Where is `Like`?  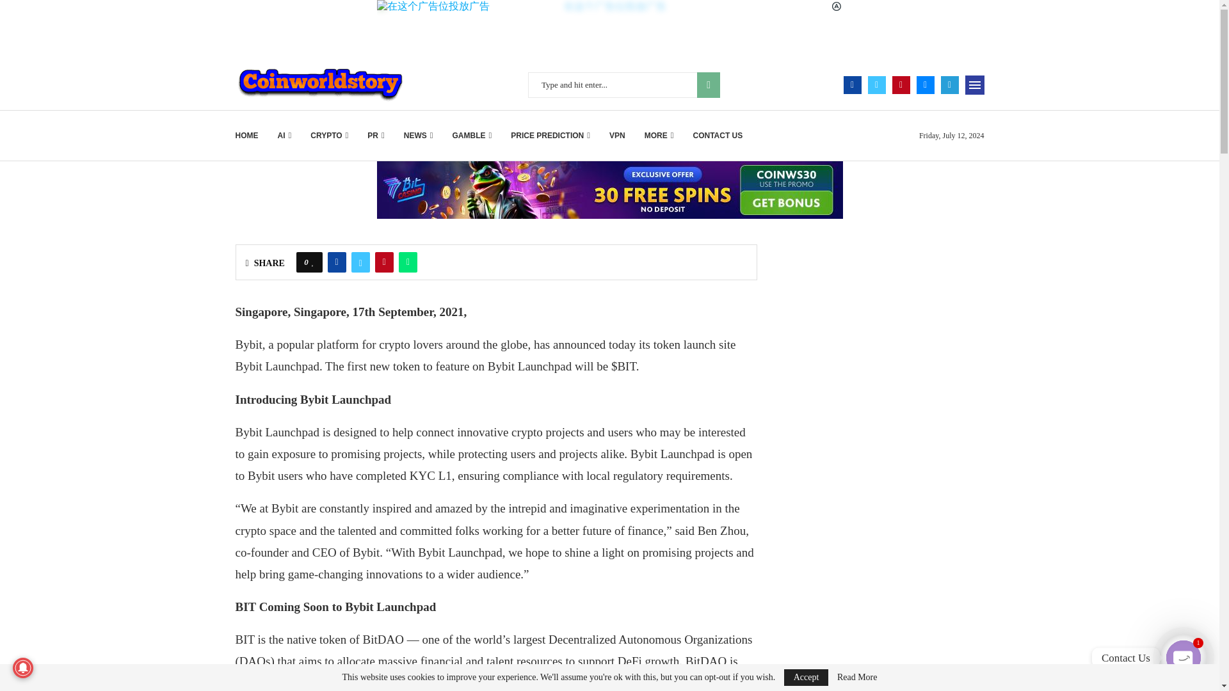
Like is located at coordinates (313, 262).